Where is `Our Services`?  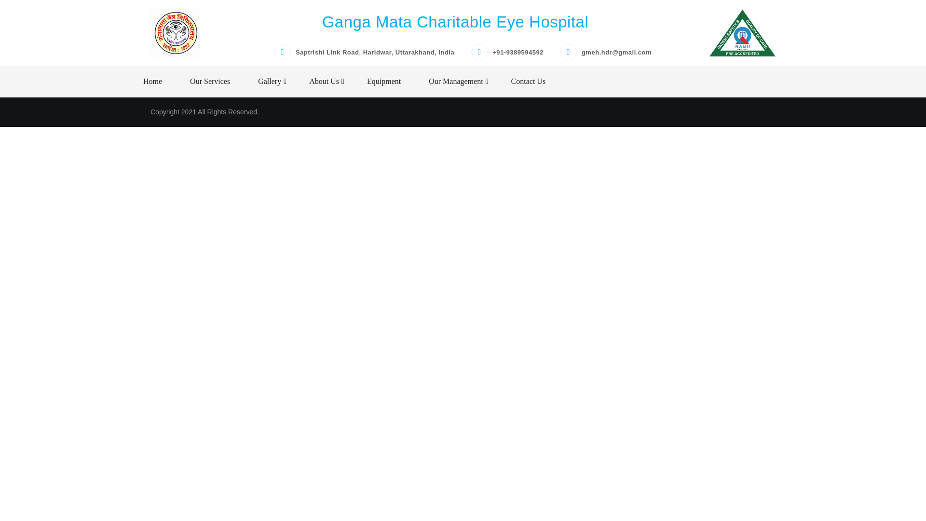
Our Services is located at coordinates (209, 81).